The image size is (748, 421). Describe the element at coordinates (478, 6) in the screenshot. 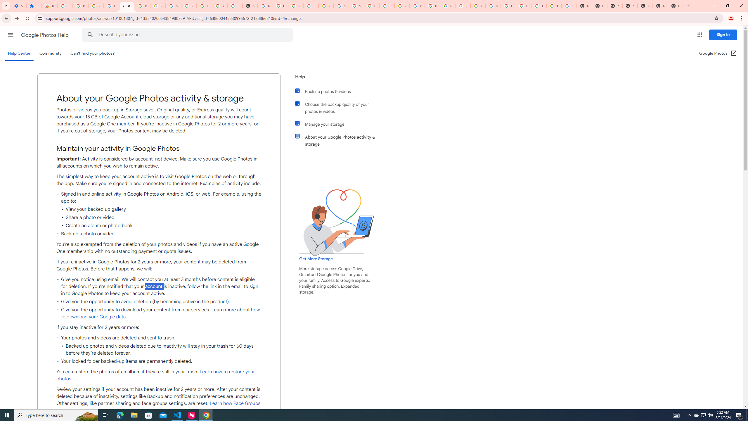

I see `YouTube` at that location.